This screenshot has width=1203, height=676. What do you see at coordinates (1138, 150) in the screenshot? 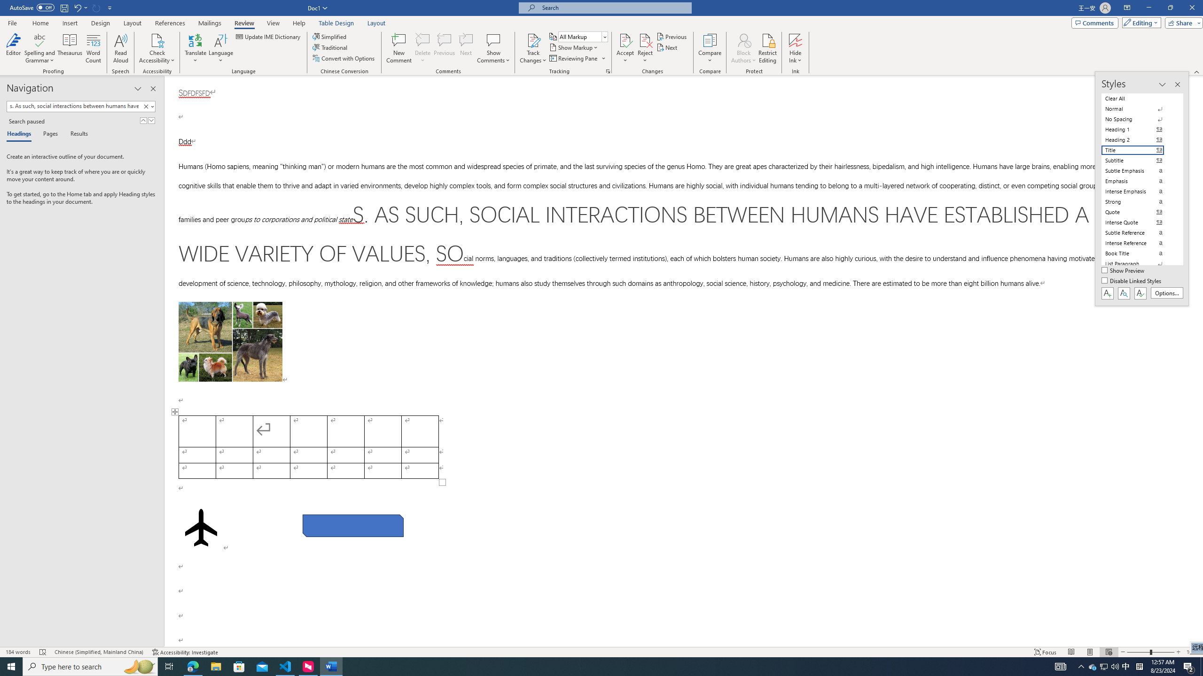
I see `Title` at bounding box center [1138, 150].